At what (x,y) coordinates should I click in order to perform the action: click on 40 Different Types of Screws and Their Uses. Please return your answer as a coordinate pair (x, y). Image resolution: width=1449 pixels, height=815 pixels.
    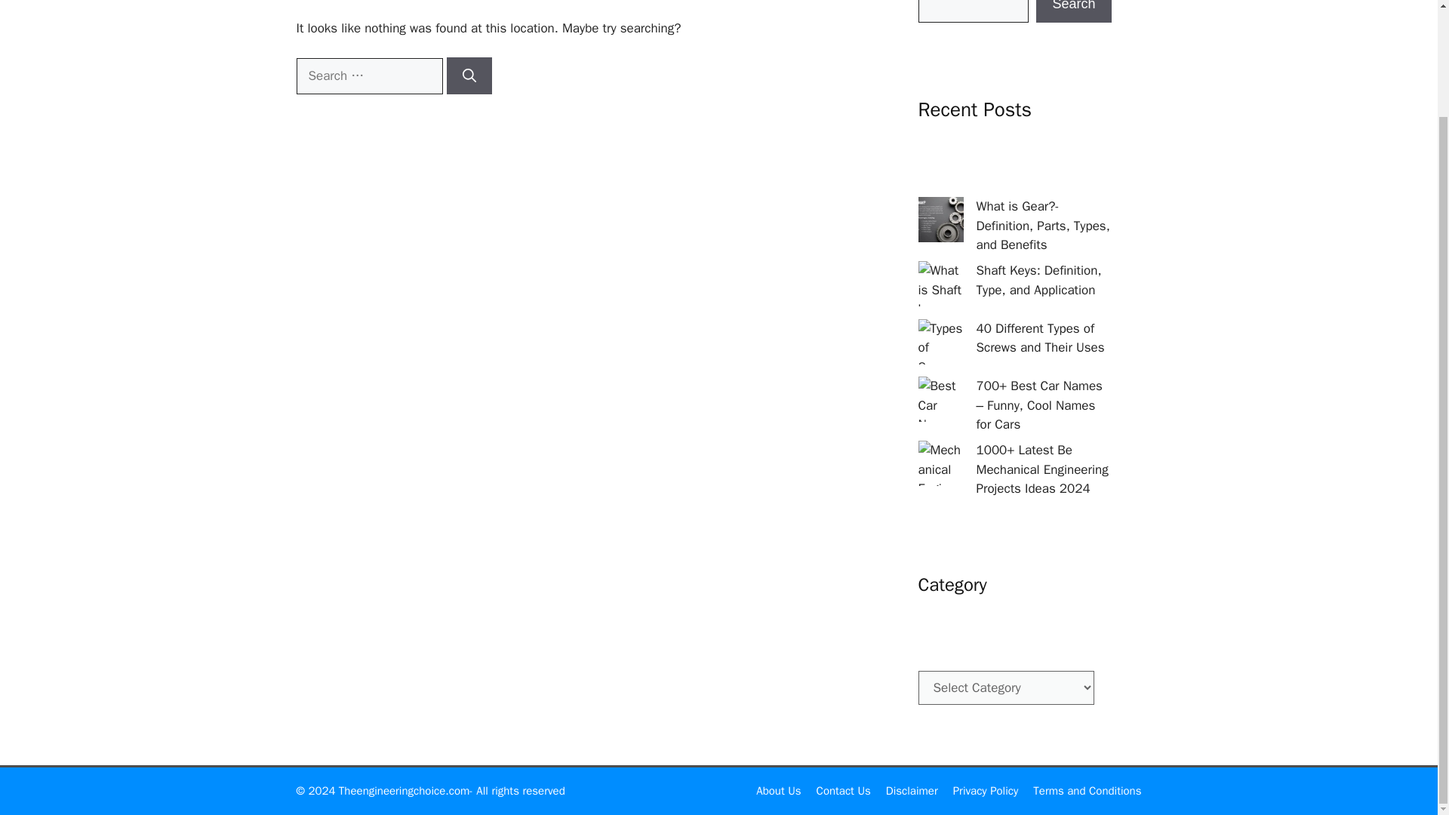
    Looking at the image, I should click on (1040, 338).